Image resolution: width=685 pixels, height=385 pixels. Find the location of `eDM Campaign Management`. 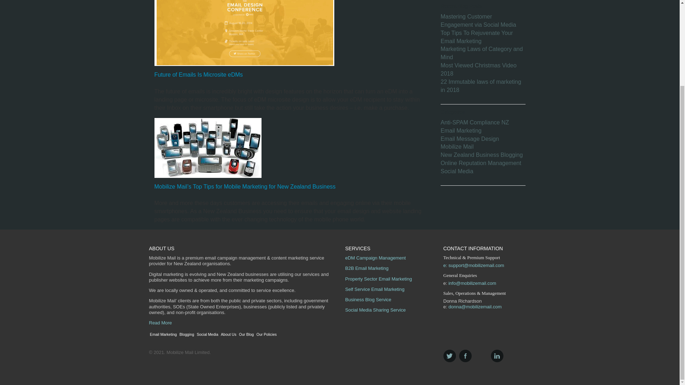

eDM Campaign Management is located at coordinates (375, 258).